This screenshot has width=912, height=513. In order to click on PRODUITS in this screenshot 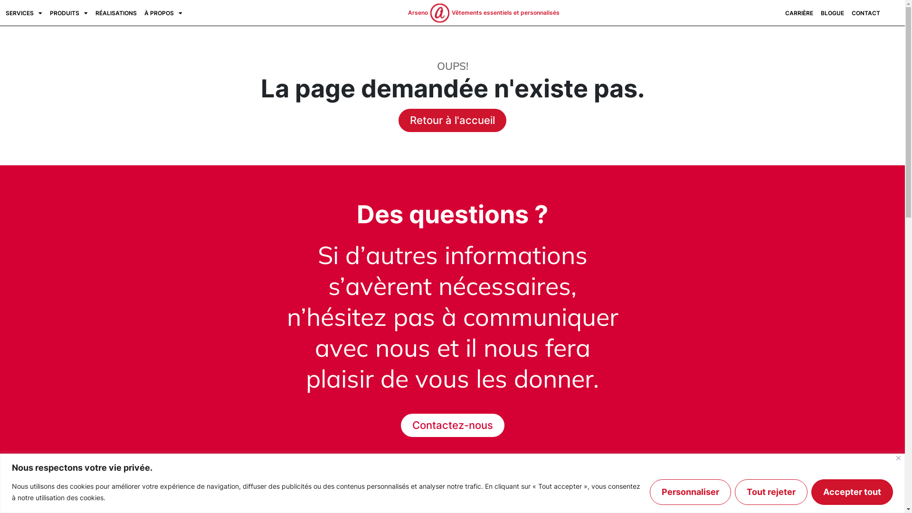, I will do `click(69, 13)`.